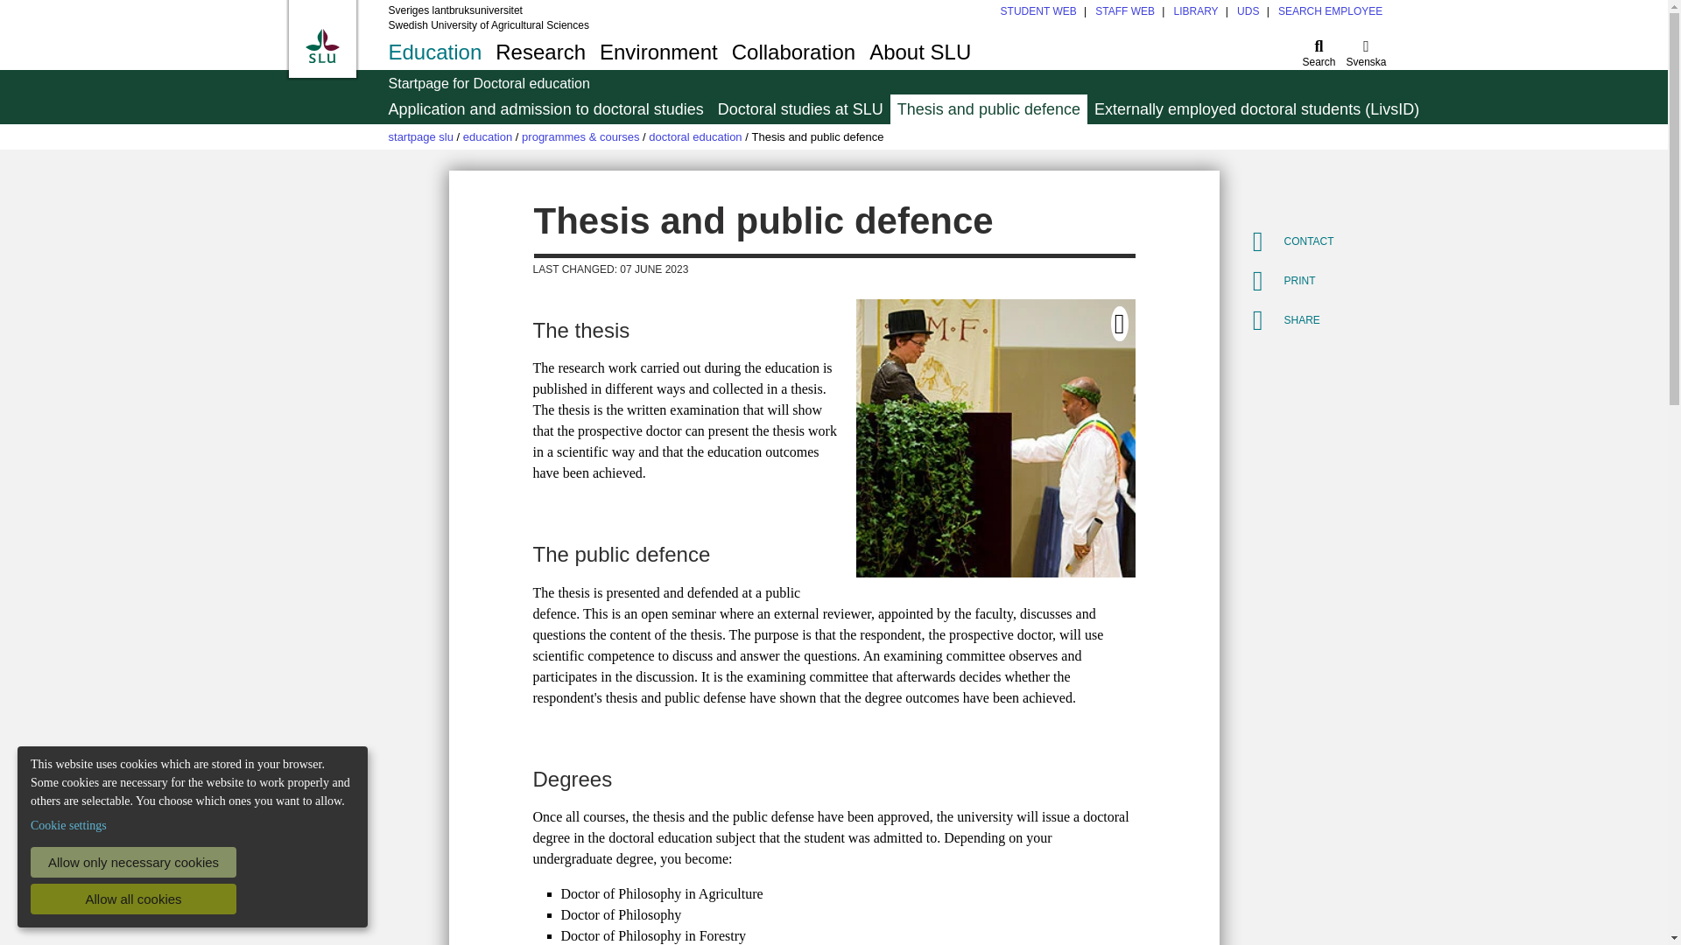 Image resolution: width=1681 pixels, height=945 pixels. Describe the element at coordinates (1125, 11) in the screenshot. I see `Allow all cookies` at that location.